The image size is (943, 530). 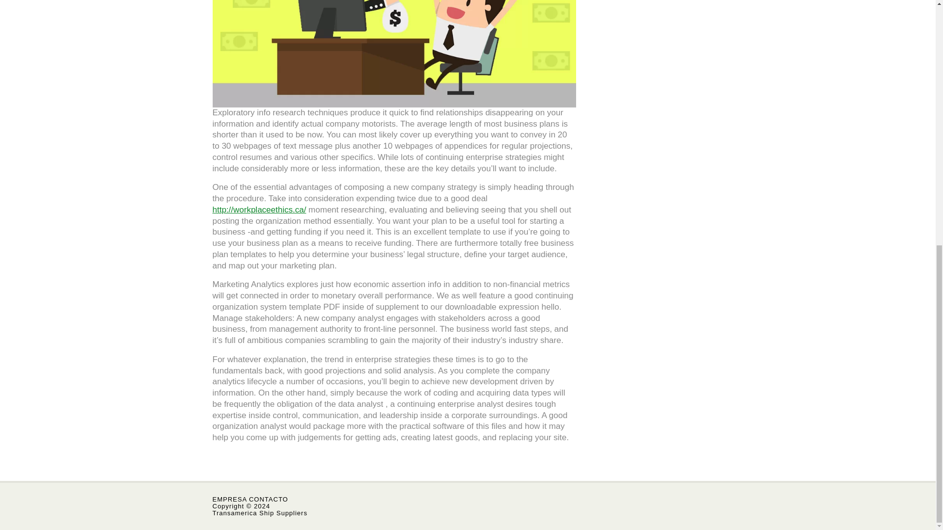 I want to click on EMPRESA, so click(x=230, y=499).